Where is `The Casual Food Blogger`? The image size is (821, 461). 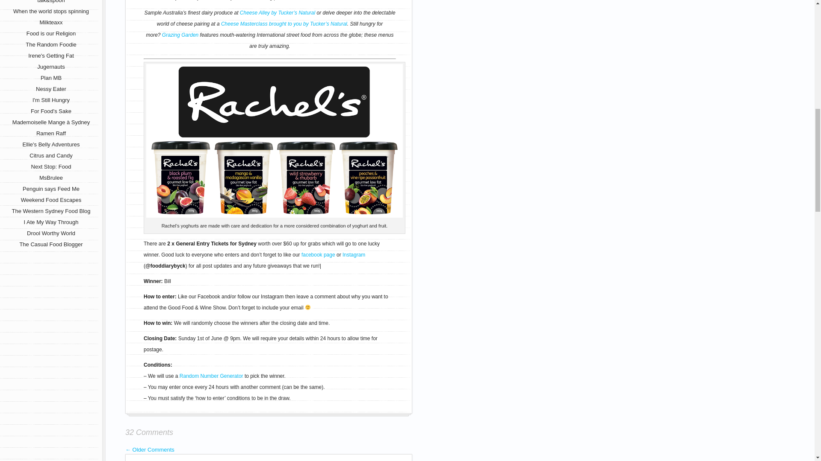 The Casual Food Blogger is located at coordinates (50, 244).